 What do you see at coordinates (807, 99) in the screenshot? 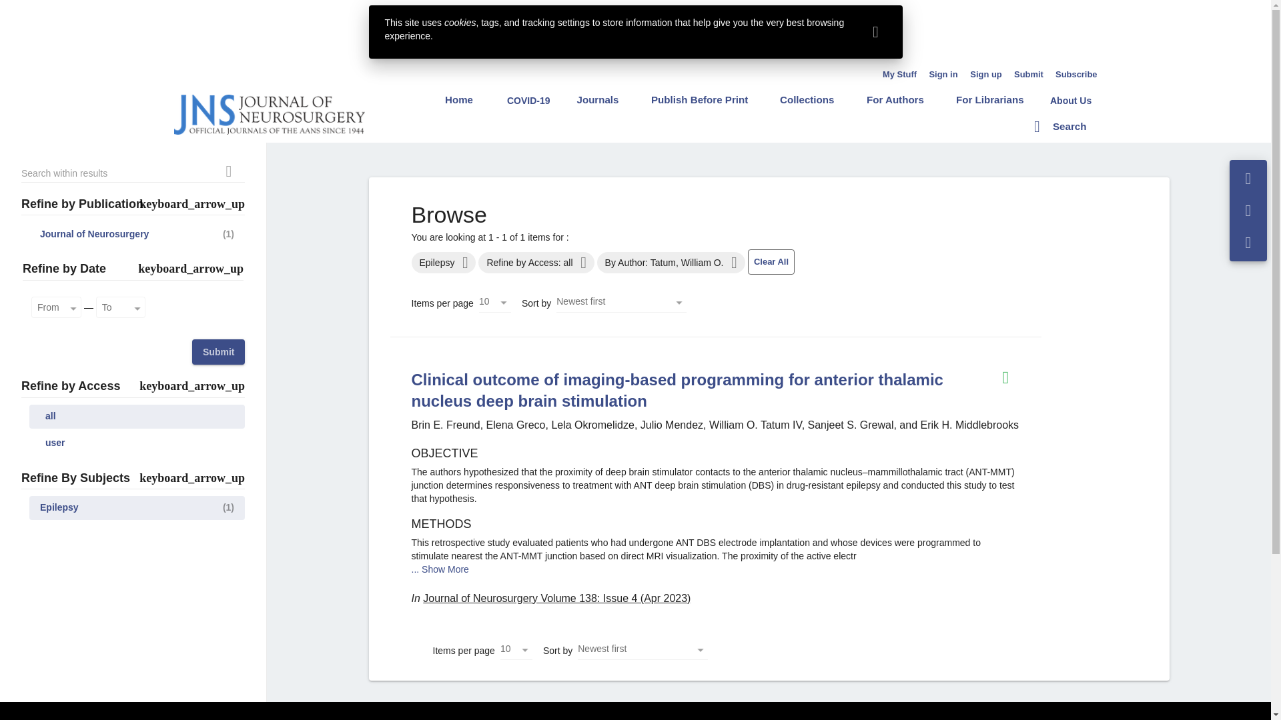
I see `Collections` at bounding box center [807, 99].